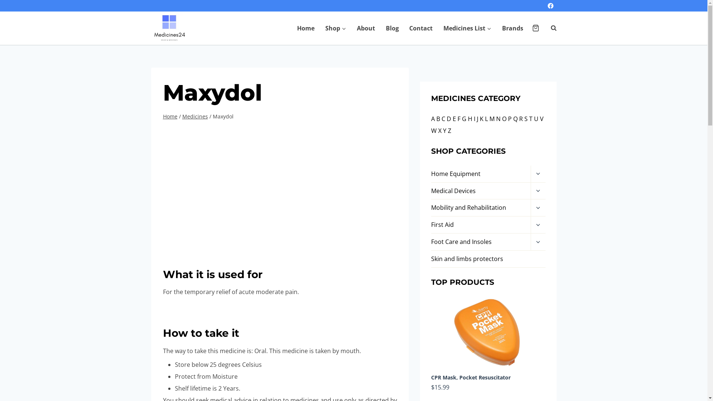 The image size is (713, 401). What do you see at coordinates (538, 242) in the screenshot?
I see `Expand child menu` at bounding box center [538, 242].